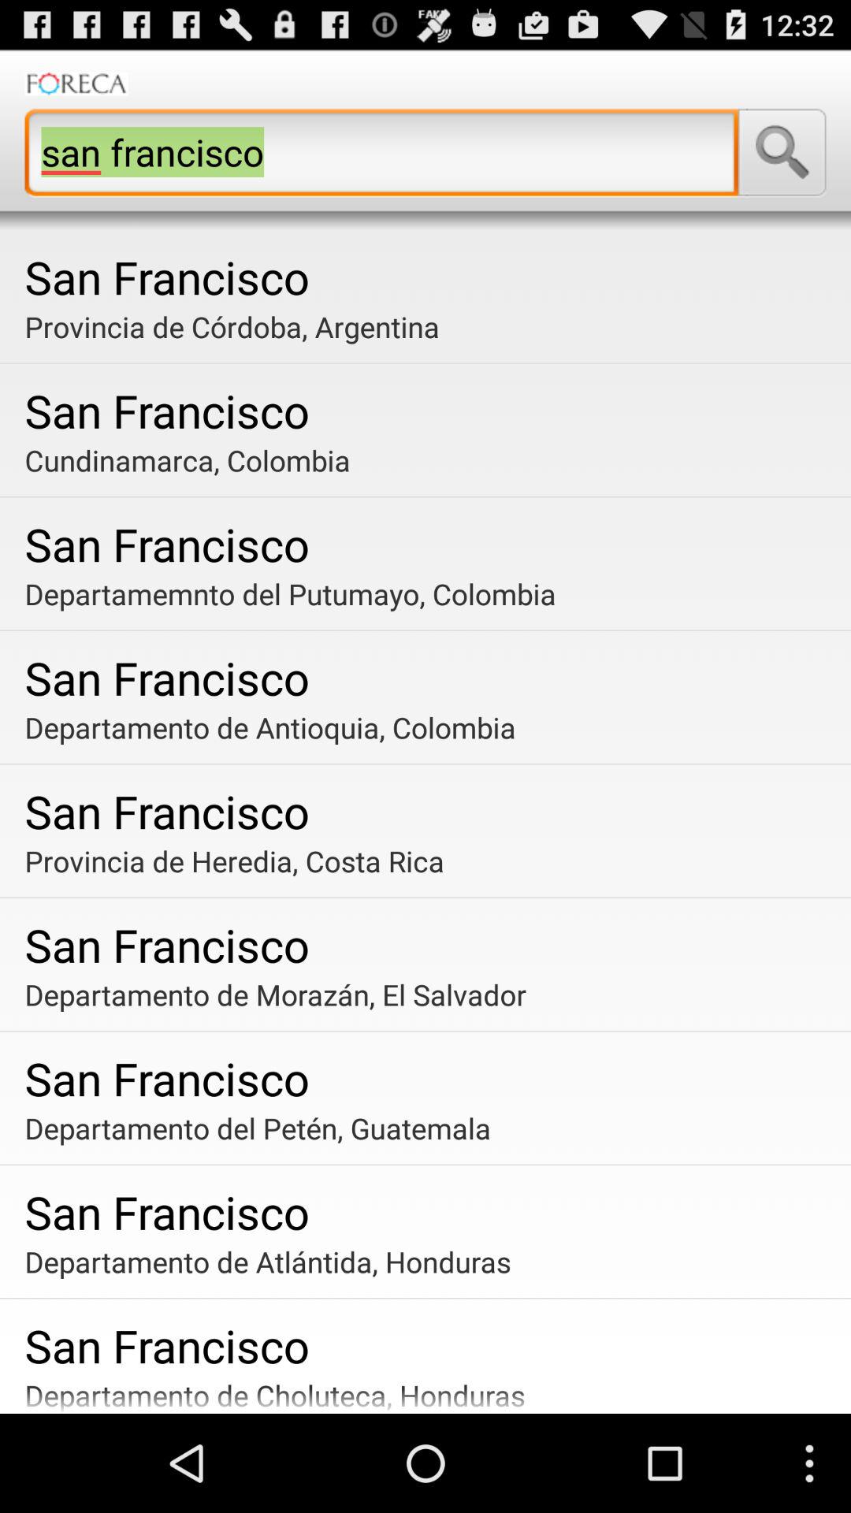 The width and height of the screenshot is (851, 1513). Describe the element at coordinates (432, 460) in the screenshot. I see `swipe to cundinamarca, colombia item` at that location.